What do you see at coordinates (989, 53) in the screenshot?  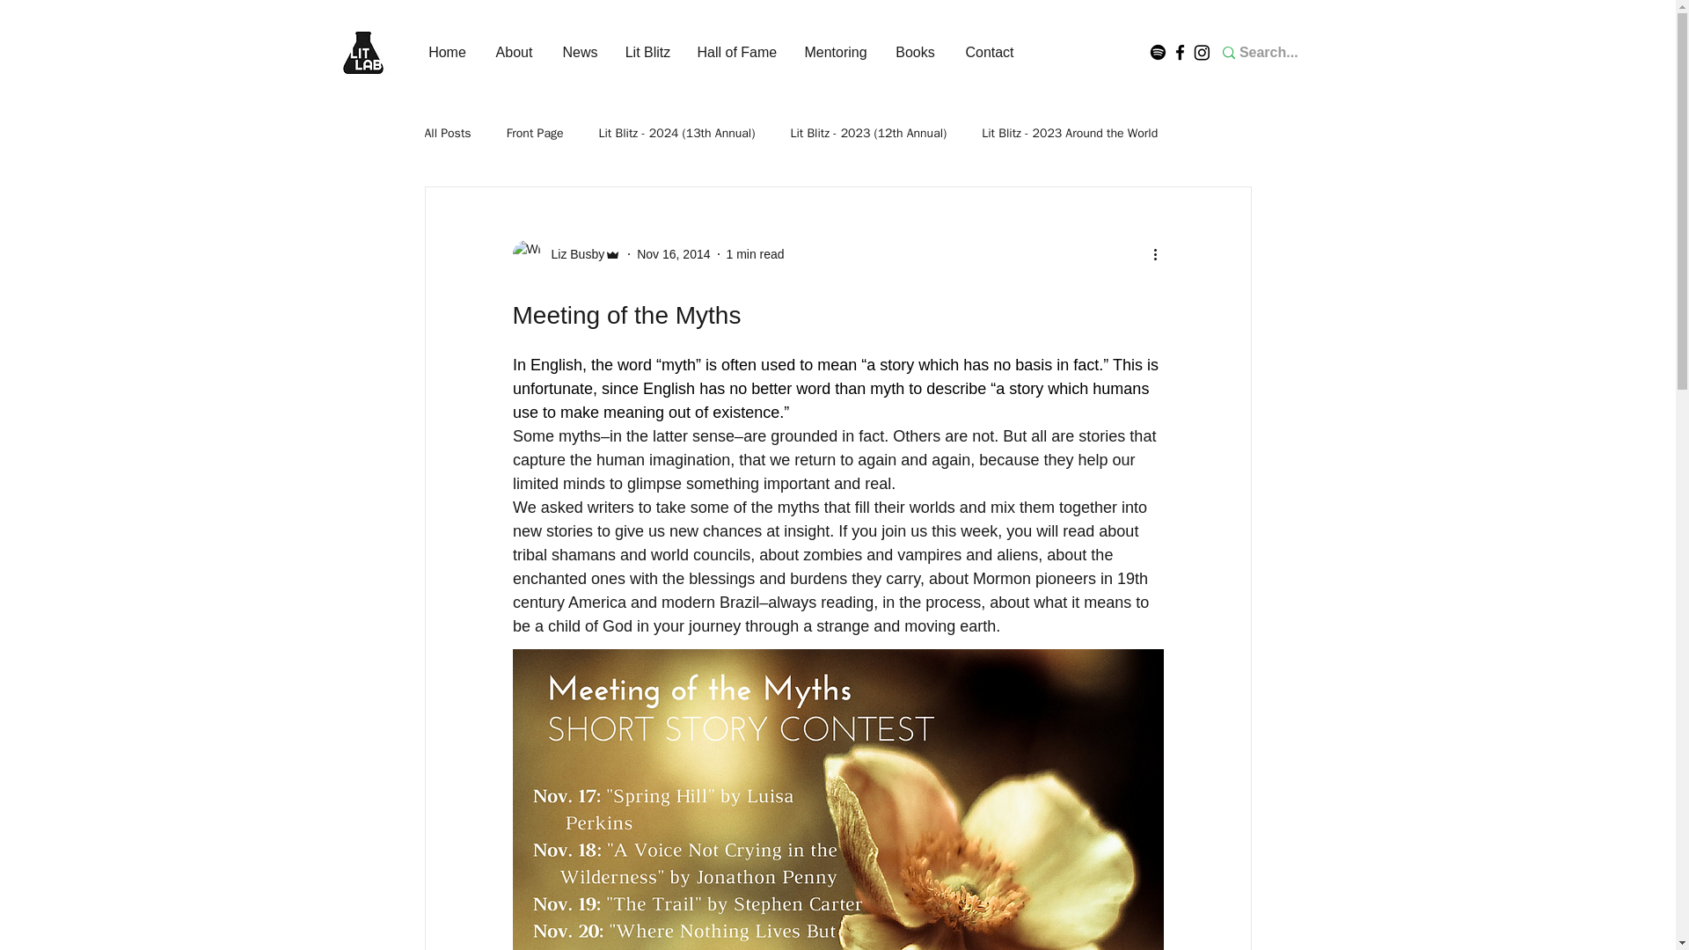 I see `Contact` at bounding box center [989, 53].